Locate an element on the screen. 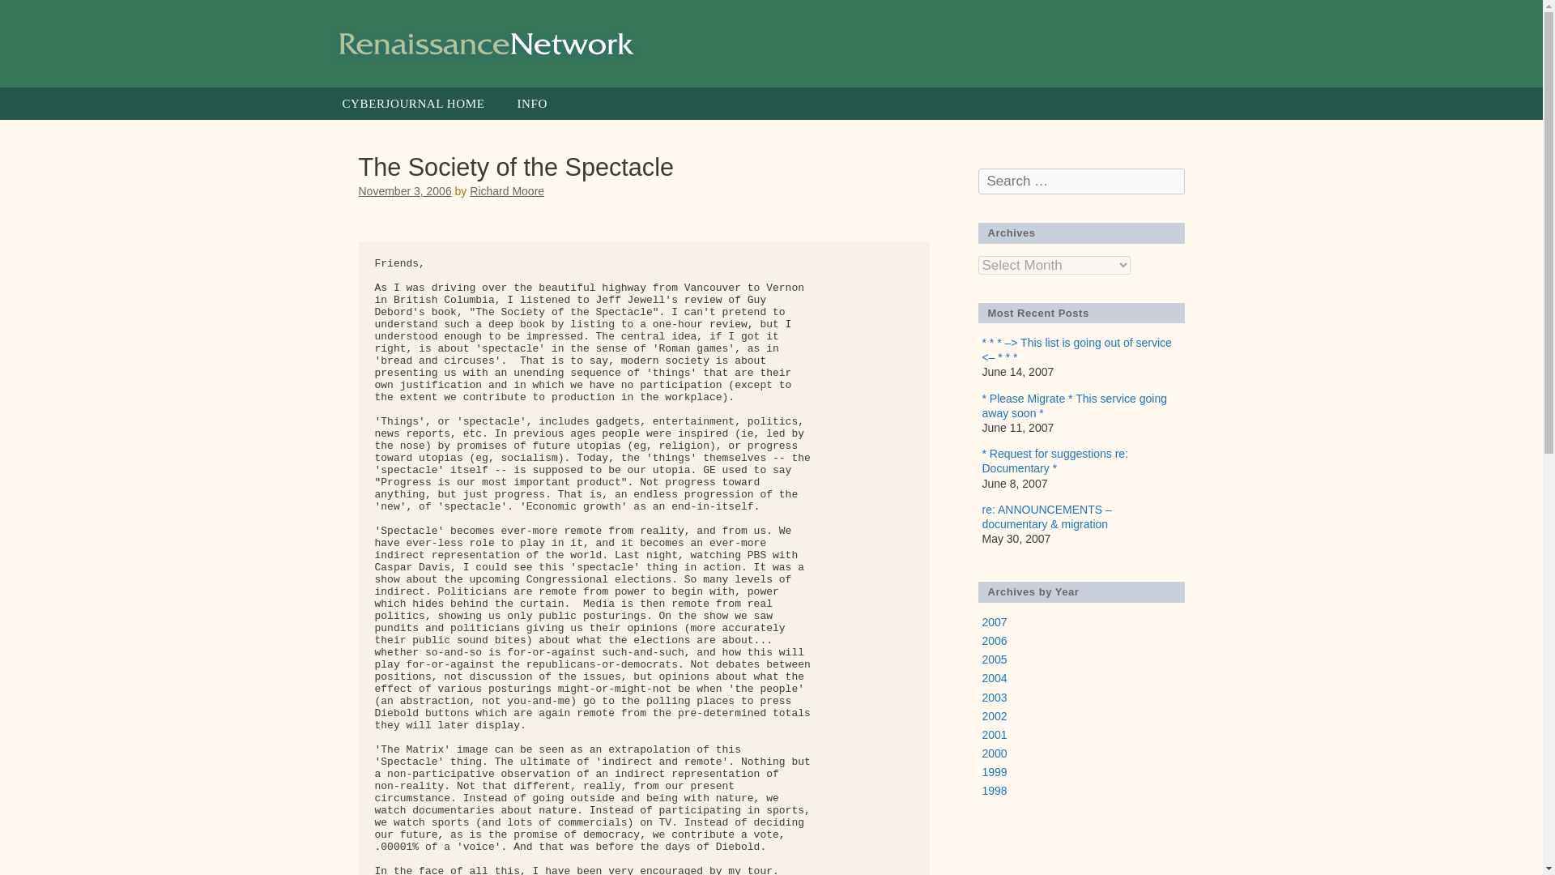 This screenshot has height=875, width=1555. Search is located at coordinates (39, 17).